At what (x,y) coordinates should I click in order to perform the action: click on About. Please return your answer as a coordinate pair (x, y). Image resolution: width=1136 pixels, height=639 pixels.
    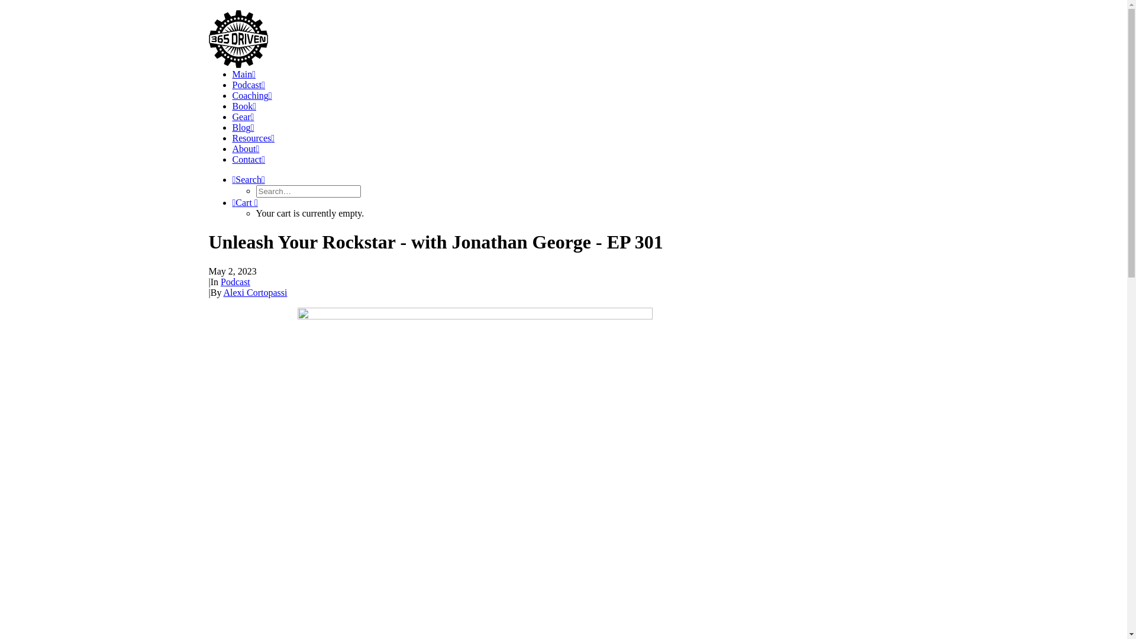
    Looking at the image, I should click on (246, 149).